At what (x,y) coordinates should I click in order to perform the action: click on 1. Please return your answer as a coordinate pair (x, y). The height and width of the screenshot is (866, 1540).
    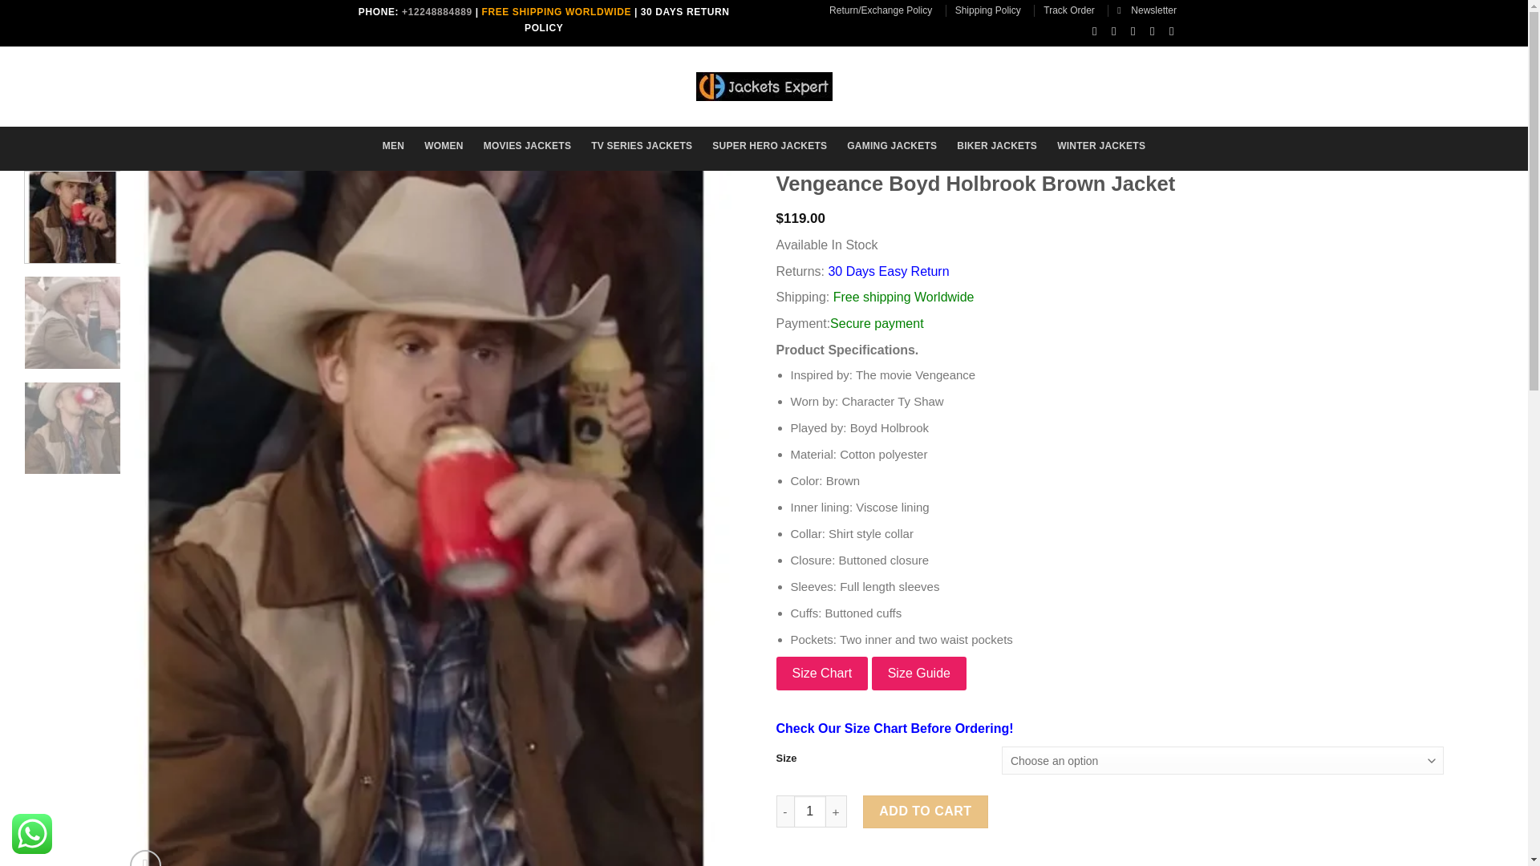
    Looking at the image, I should click on (810, 811).